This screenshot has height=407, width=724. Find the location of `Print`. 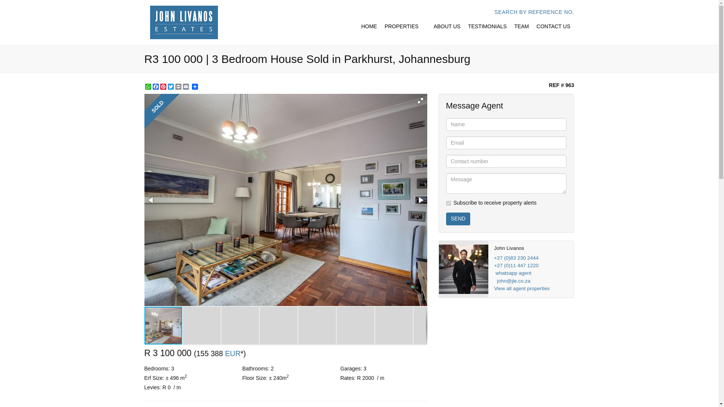

Print is located at coordinates (178, 87).